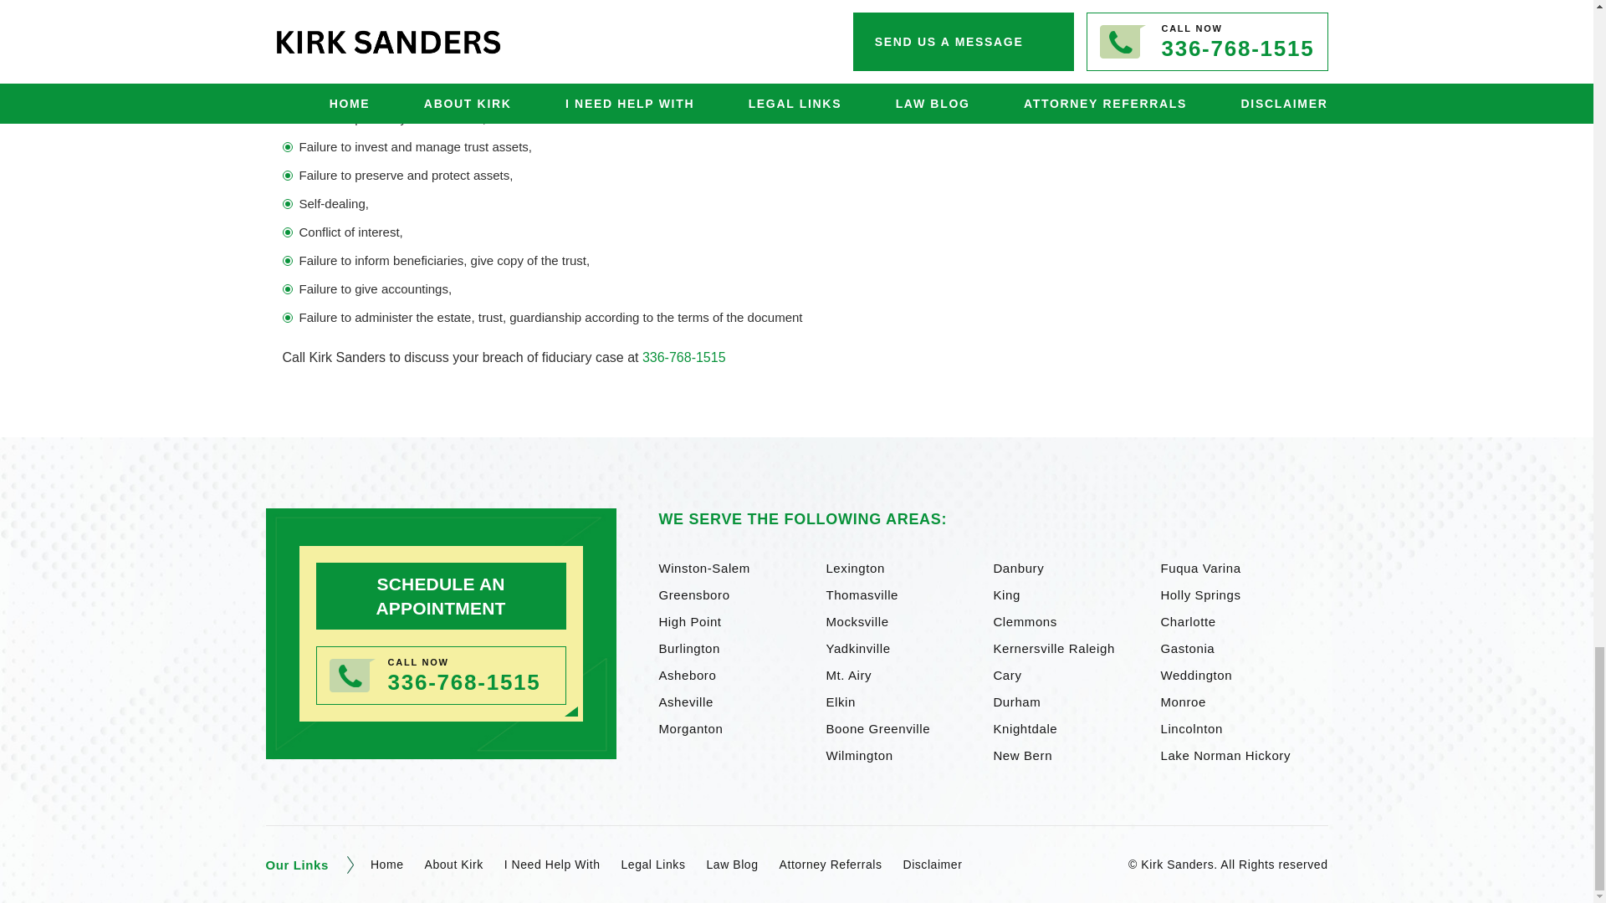  I want to click on 336-768-1515, so click(465, 682).